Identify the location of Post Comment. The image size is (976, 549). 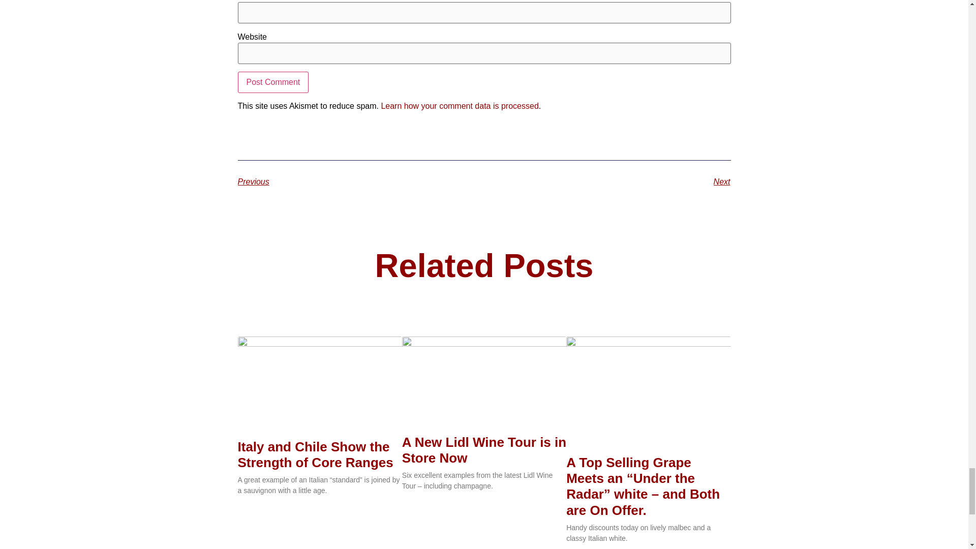
(273, 82).